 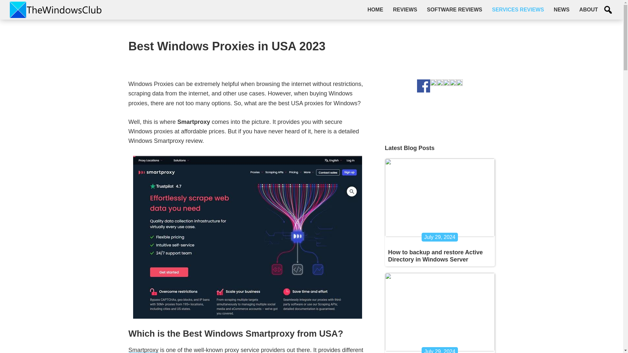 I want to click on SERVICES REVIEWS, so click(x=518, y=9).